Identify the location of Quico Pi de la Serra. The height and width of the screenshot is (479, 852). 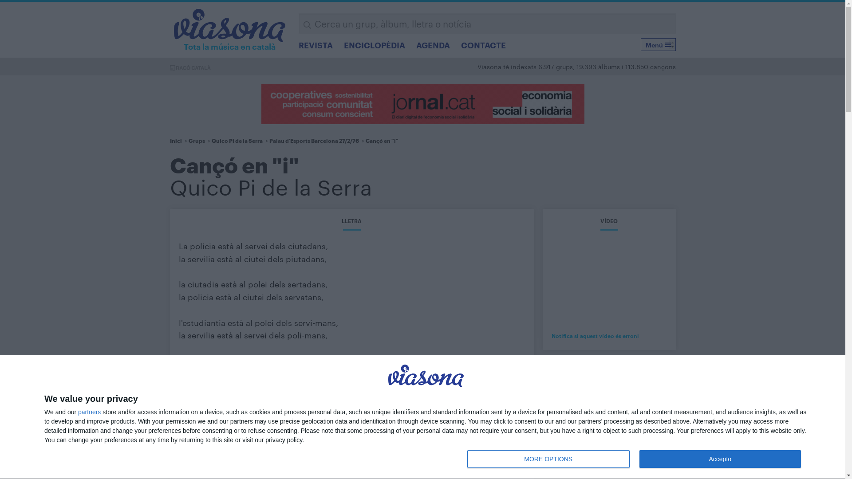
(237, 140).